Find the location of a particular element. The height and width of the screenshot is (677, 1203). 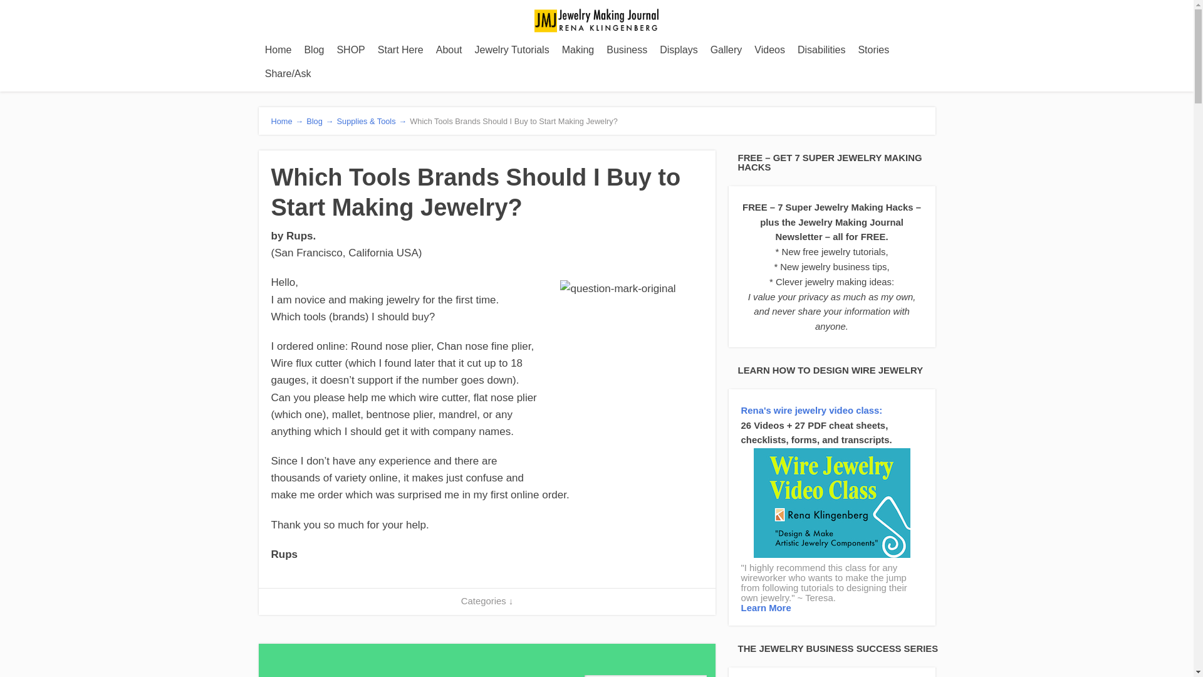

SHOP is located at coordinates (350, 50).